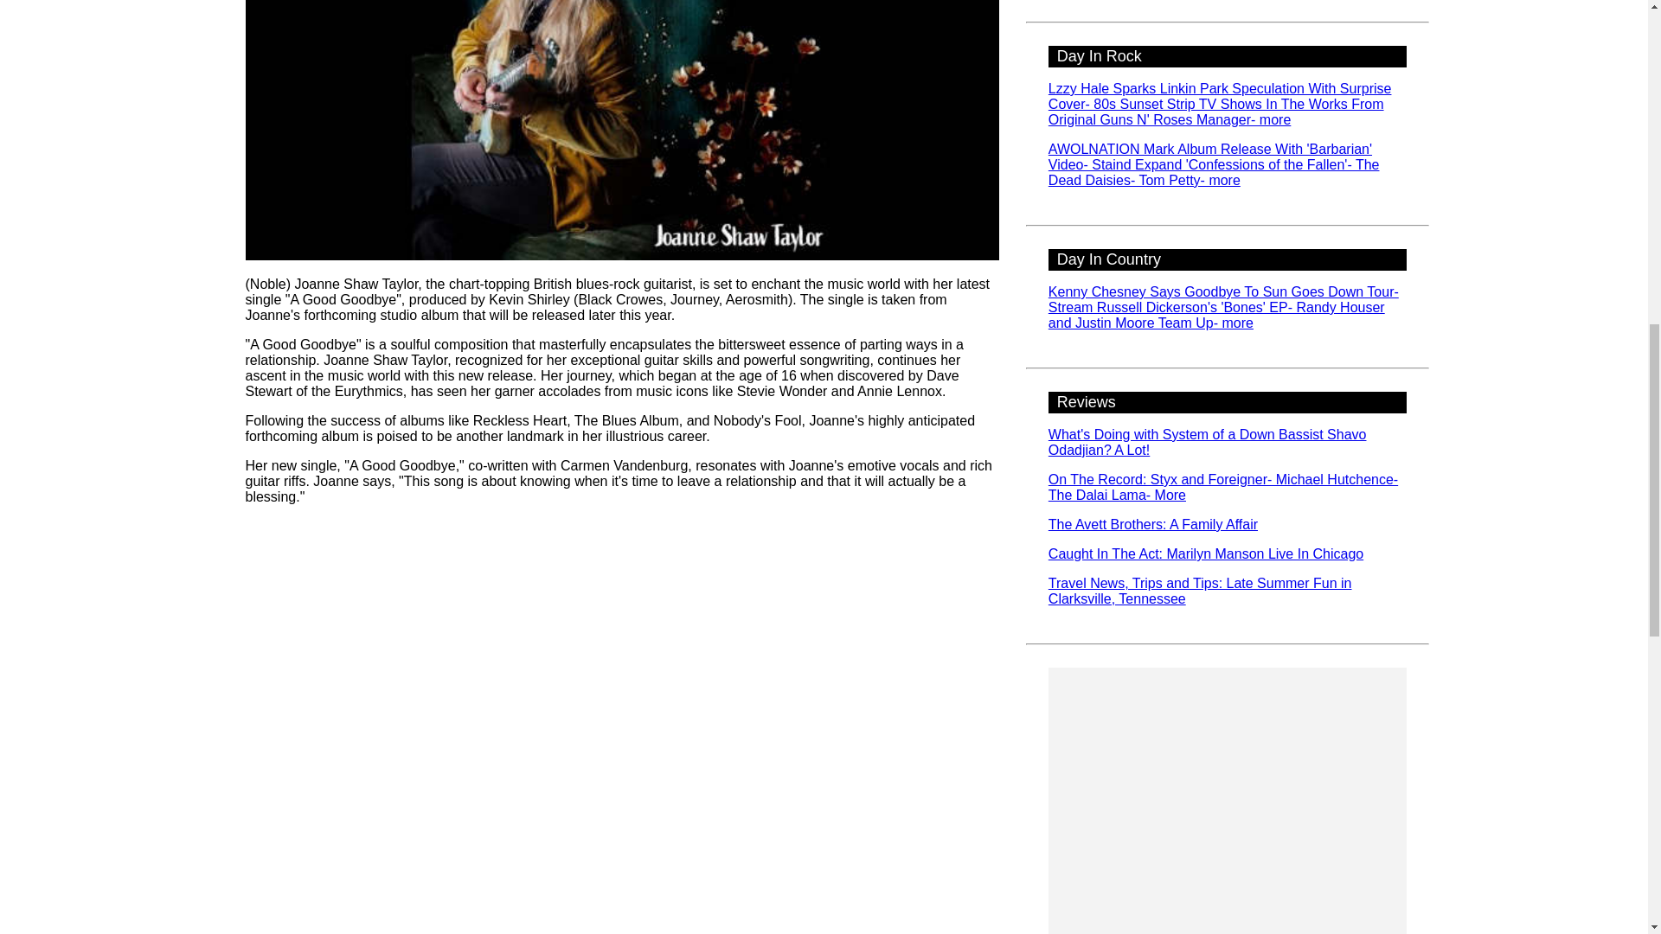  What do you see at coordinates (1206, 553) in the screenshot?
I see `Caught In The Act: Marilyn Manson Live In Chicago` at bounding box center [1206, 553].